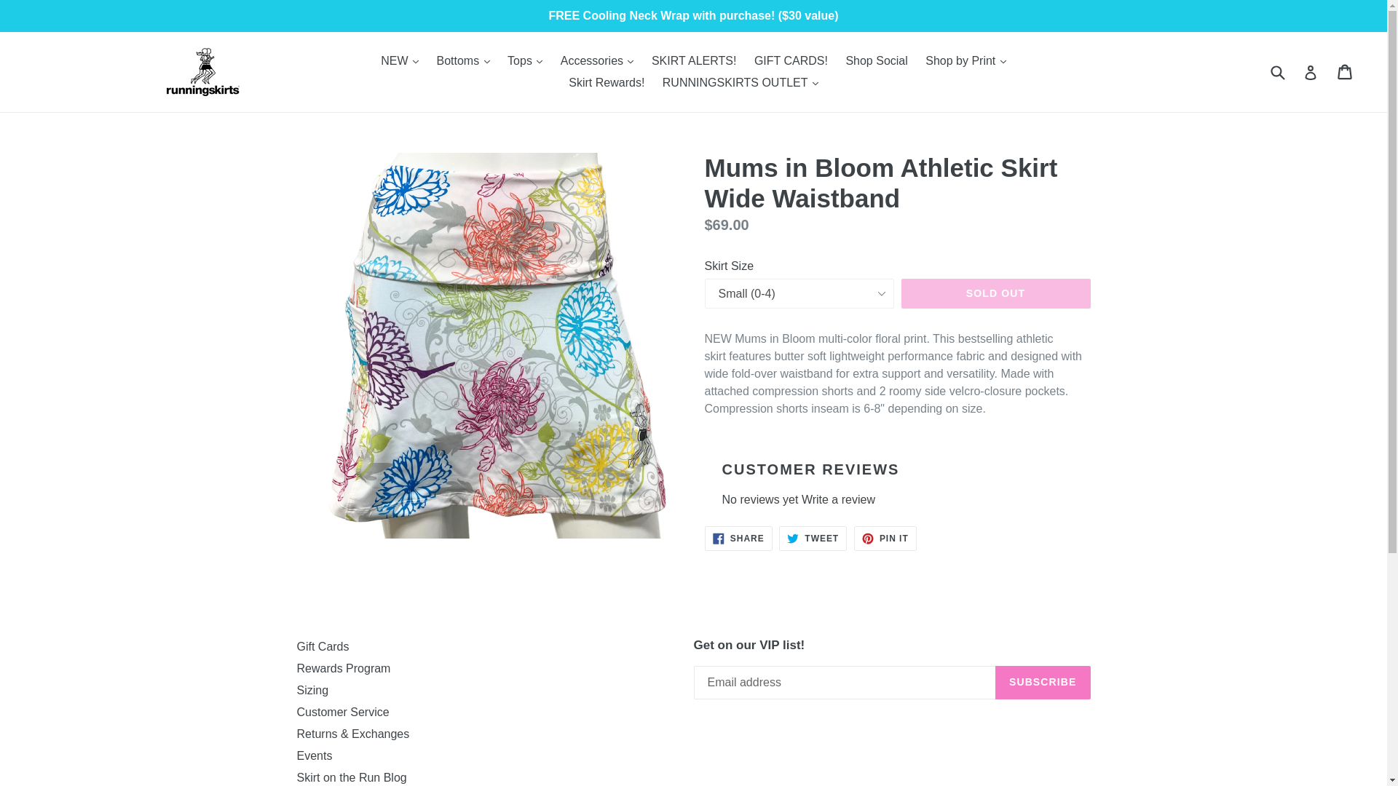 Image resolution: width=1398 pixels, height=786 pixels. Describe the element at coordinates (738, 539) in the screenshot. I see `Share on Facebook` at that location.